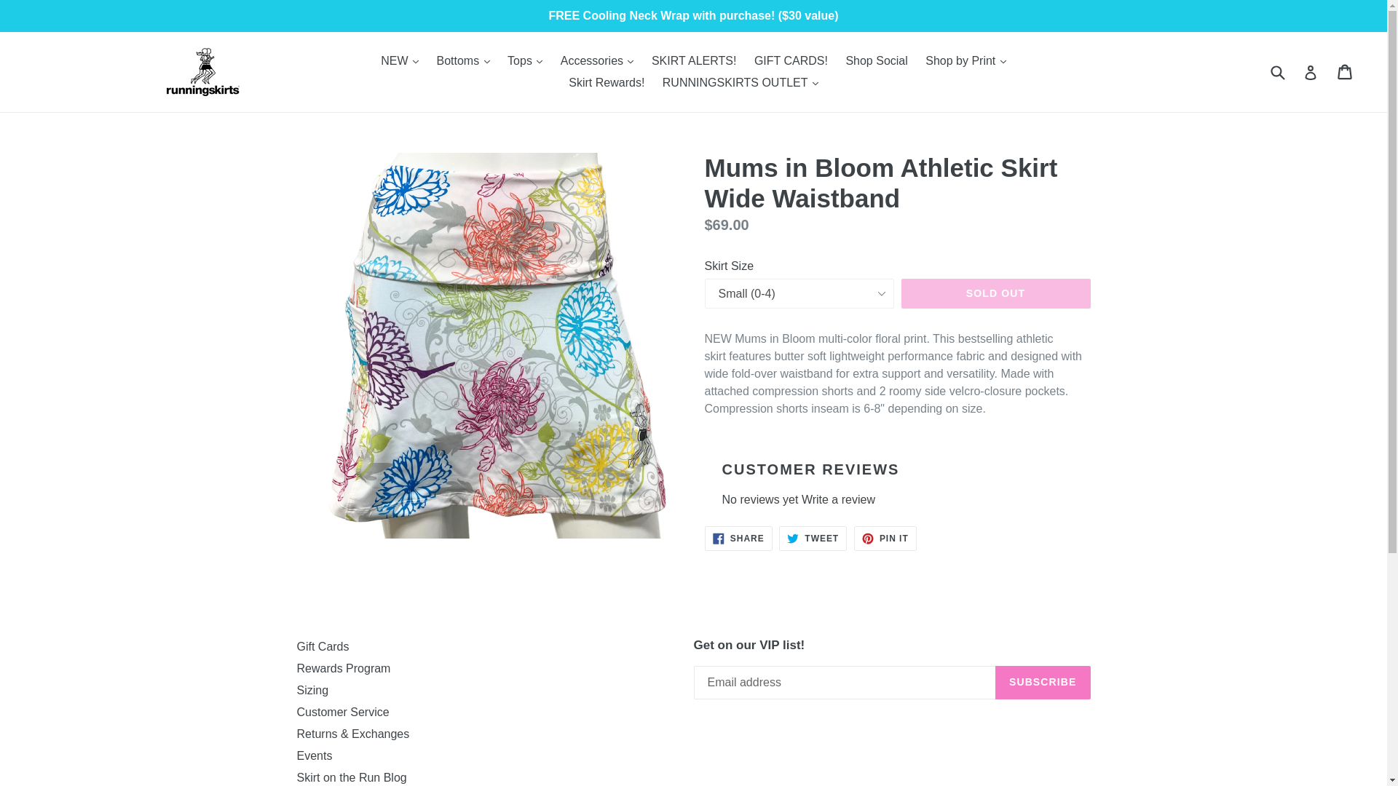 Image resolution: width=1398 pixels, height=786 pixels. Describe the element at coordinates (738, 539) in the screenshot. I see `Share on Facebook` at that location.